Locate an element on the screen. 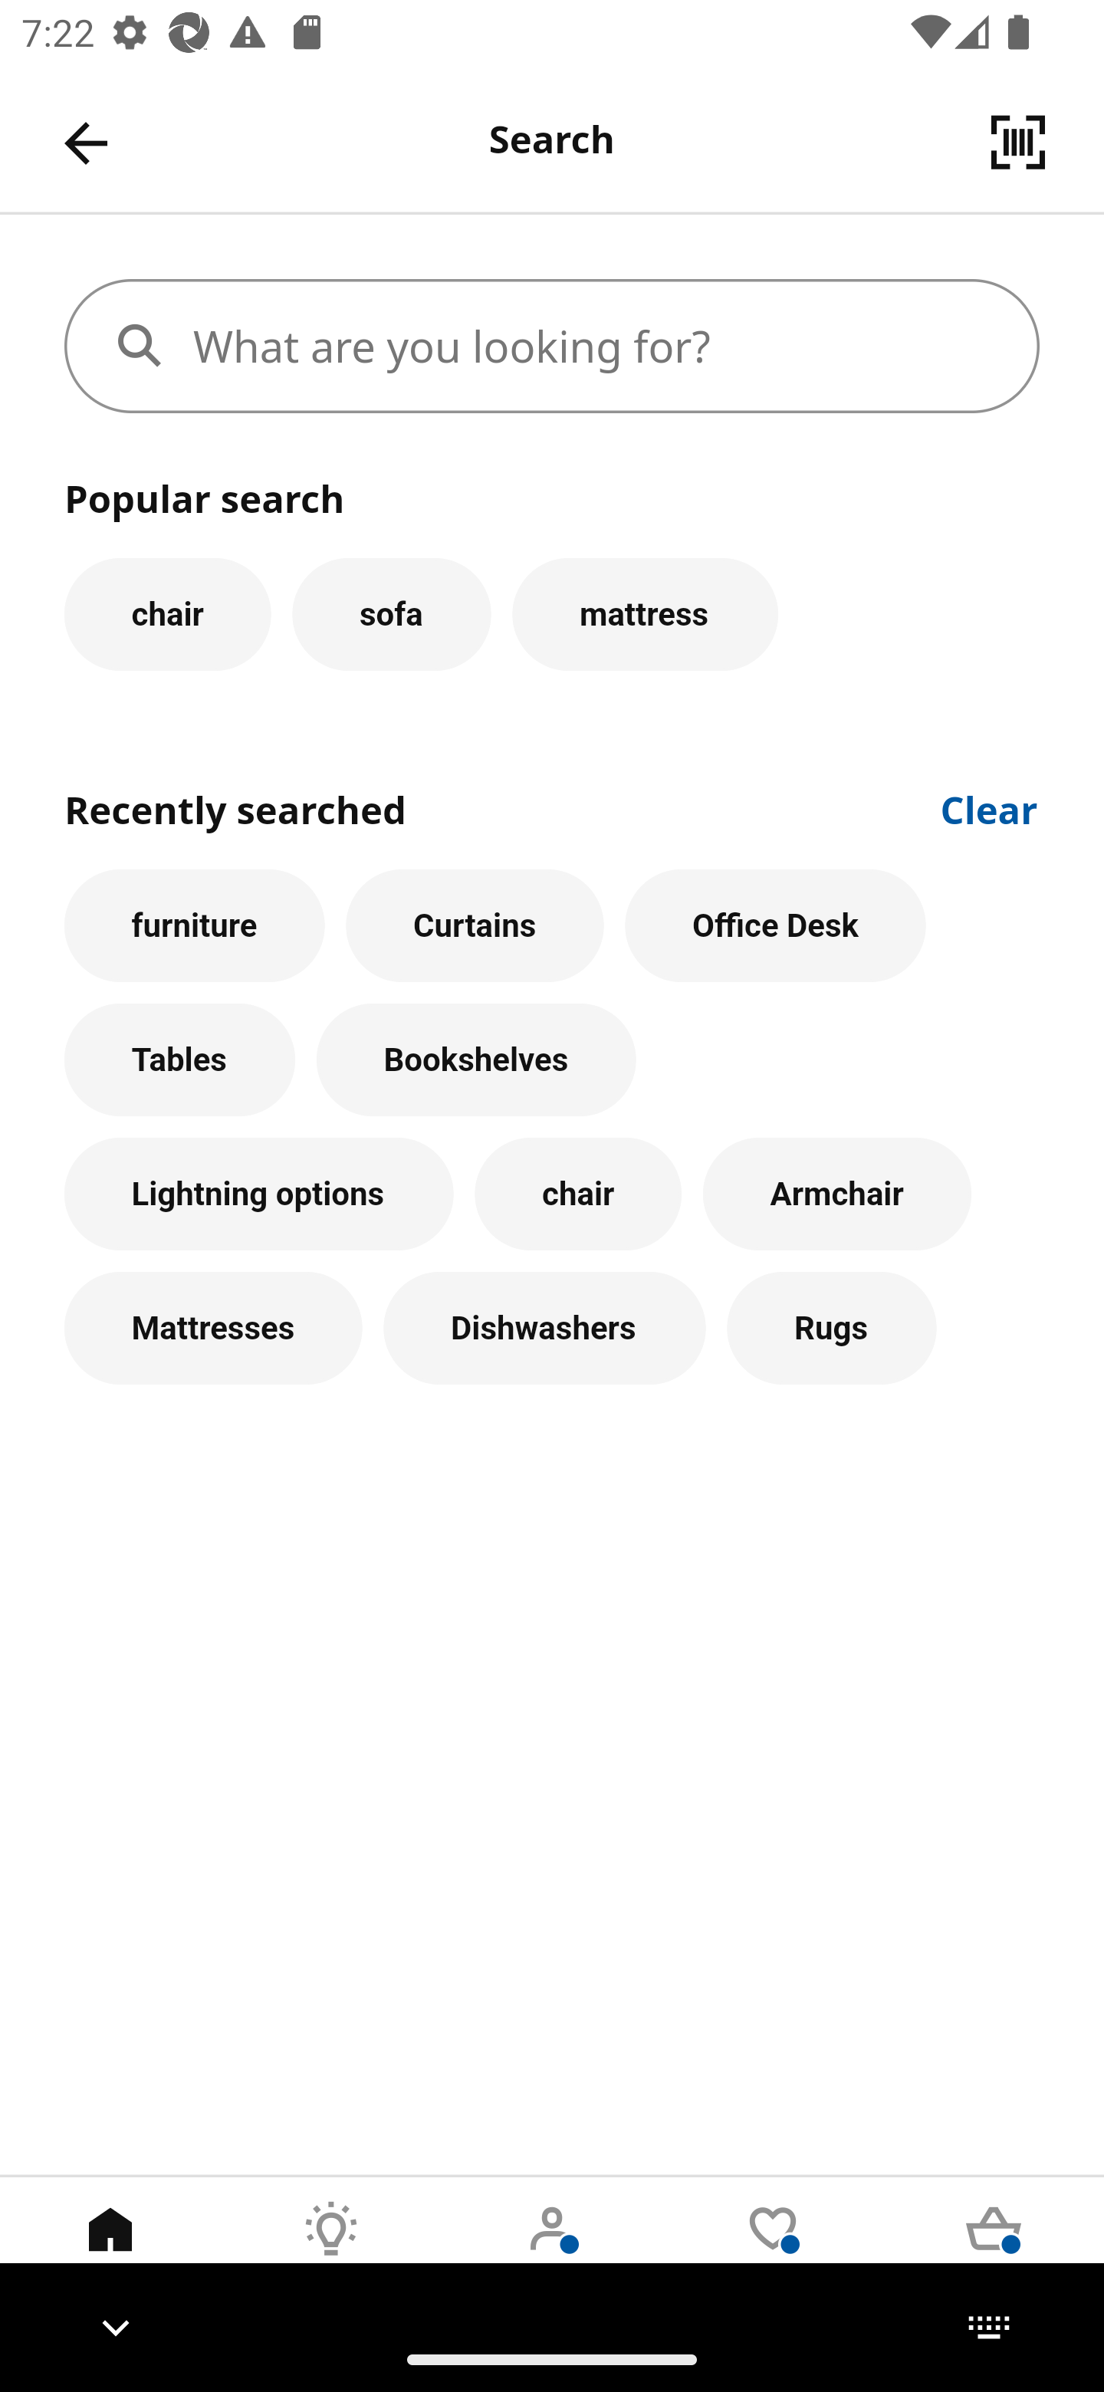 Image resolution: width=1104 pixels, height=2392 pixels. Armchair is located at coordinates (837, 1194).